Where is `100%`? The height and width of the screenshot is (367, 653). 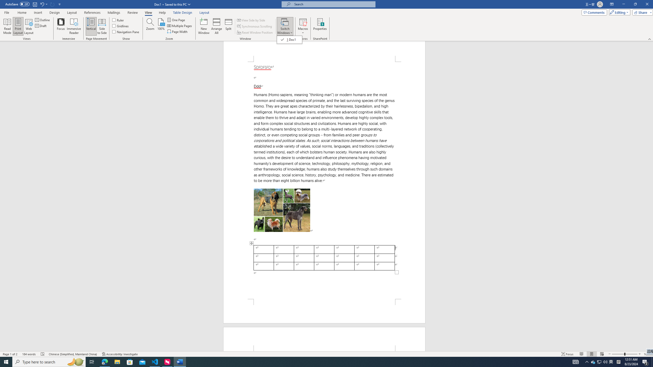
100% is located at coordinates (161, 26).